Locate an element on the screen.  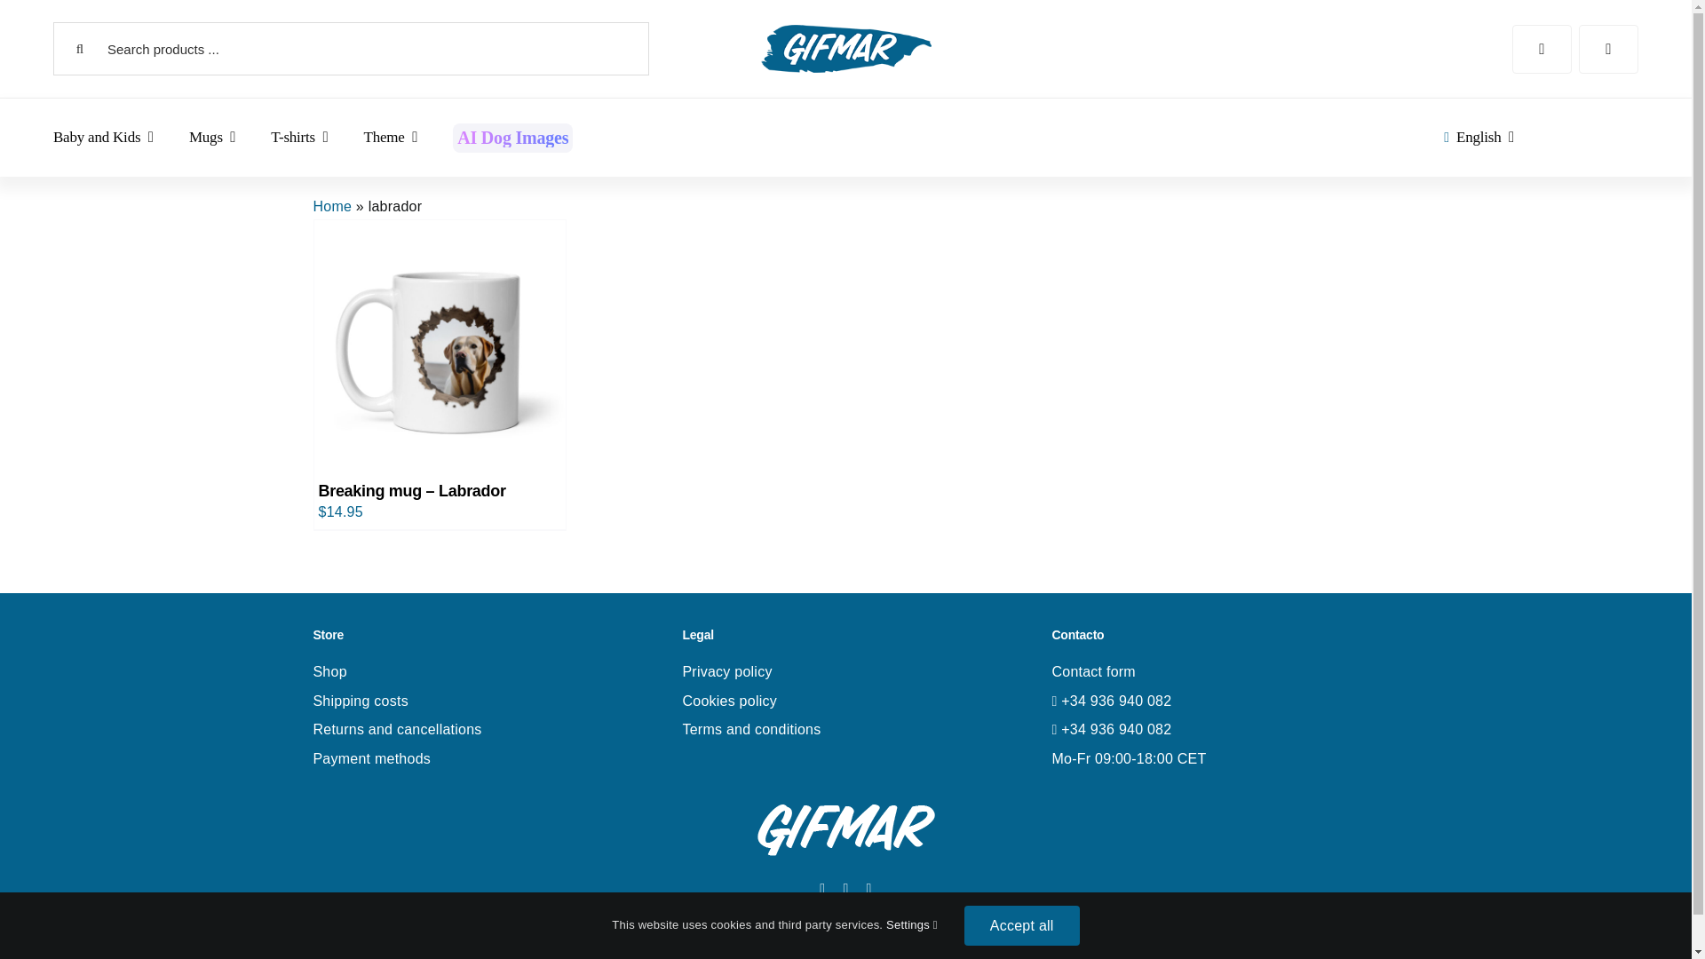
Shipping costs is located at coordinates (359, 701).